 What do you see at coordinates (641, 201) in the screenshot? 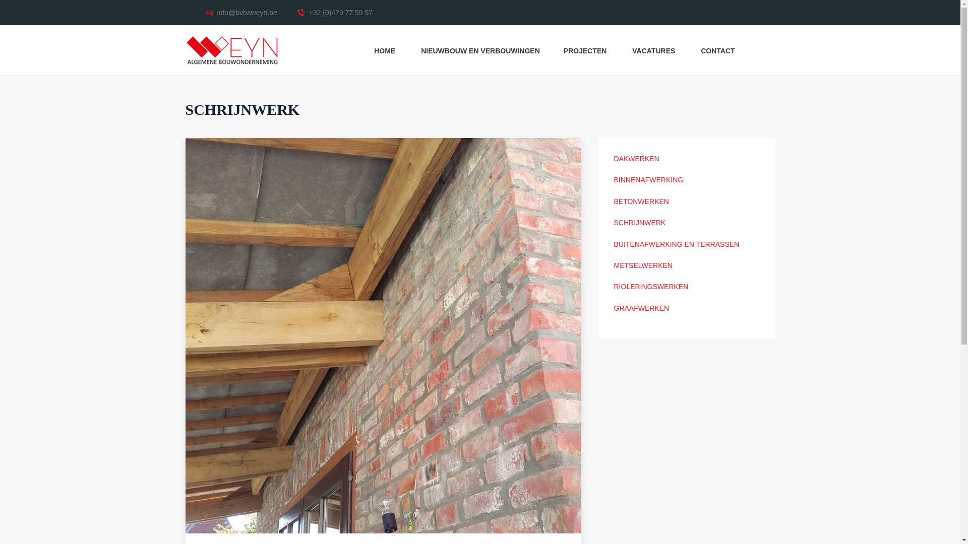
I see `BETONWERKEN` at bounding box center [641, 201].